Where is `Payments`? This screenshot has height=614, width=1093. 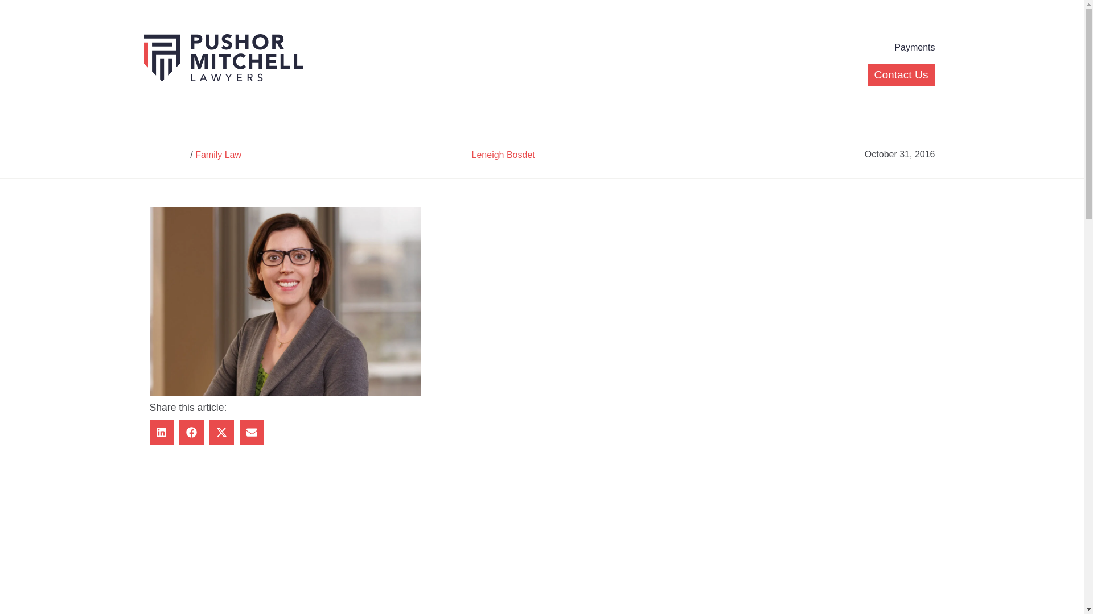
Payments is located at coordinates (914, 48).